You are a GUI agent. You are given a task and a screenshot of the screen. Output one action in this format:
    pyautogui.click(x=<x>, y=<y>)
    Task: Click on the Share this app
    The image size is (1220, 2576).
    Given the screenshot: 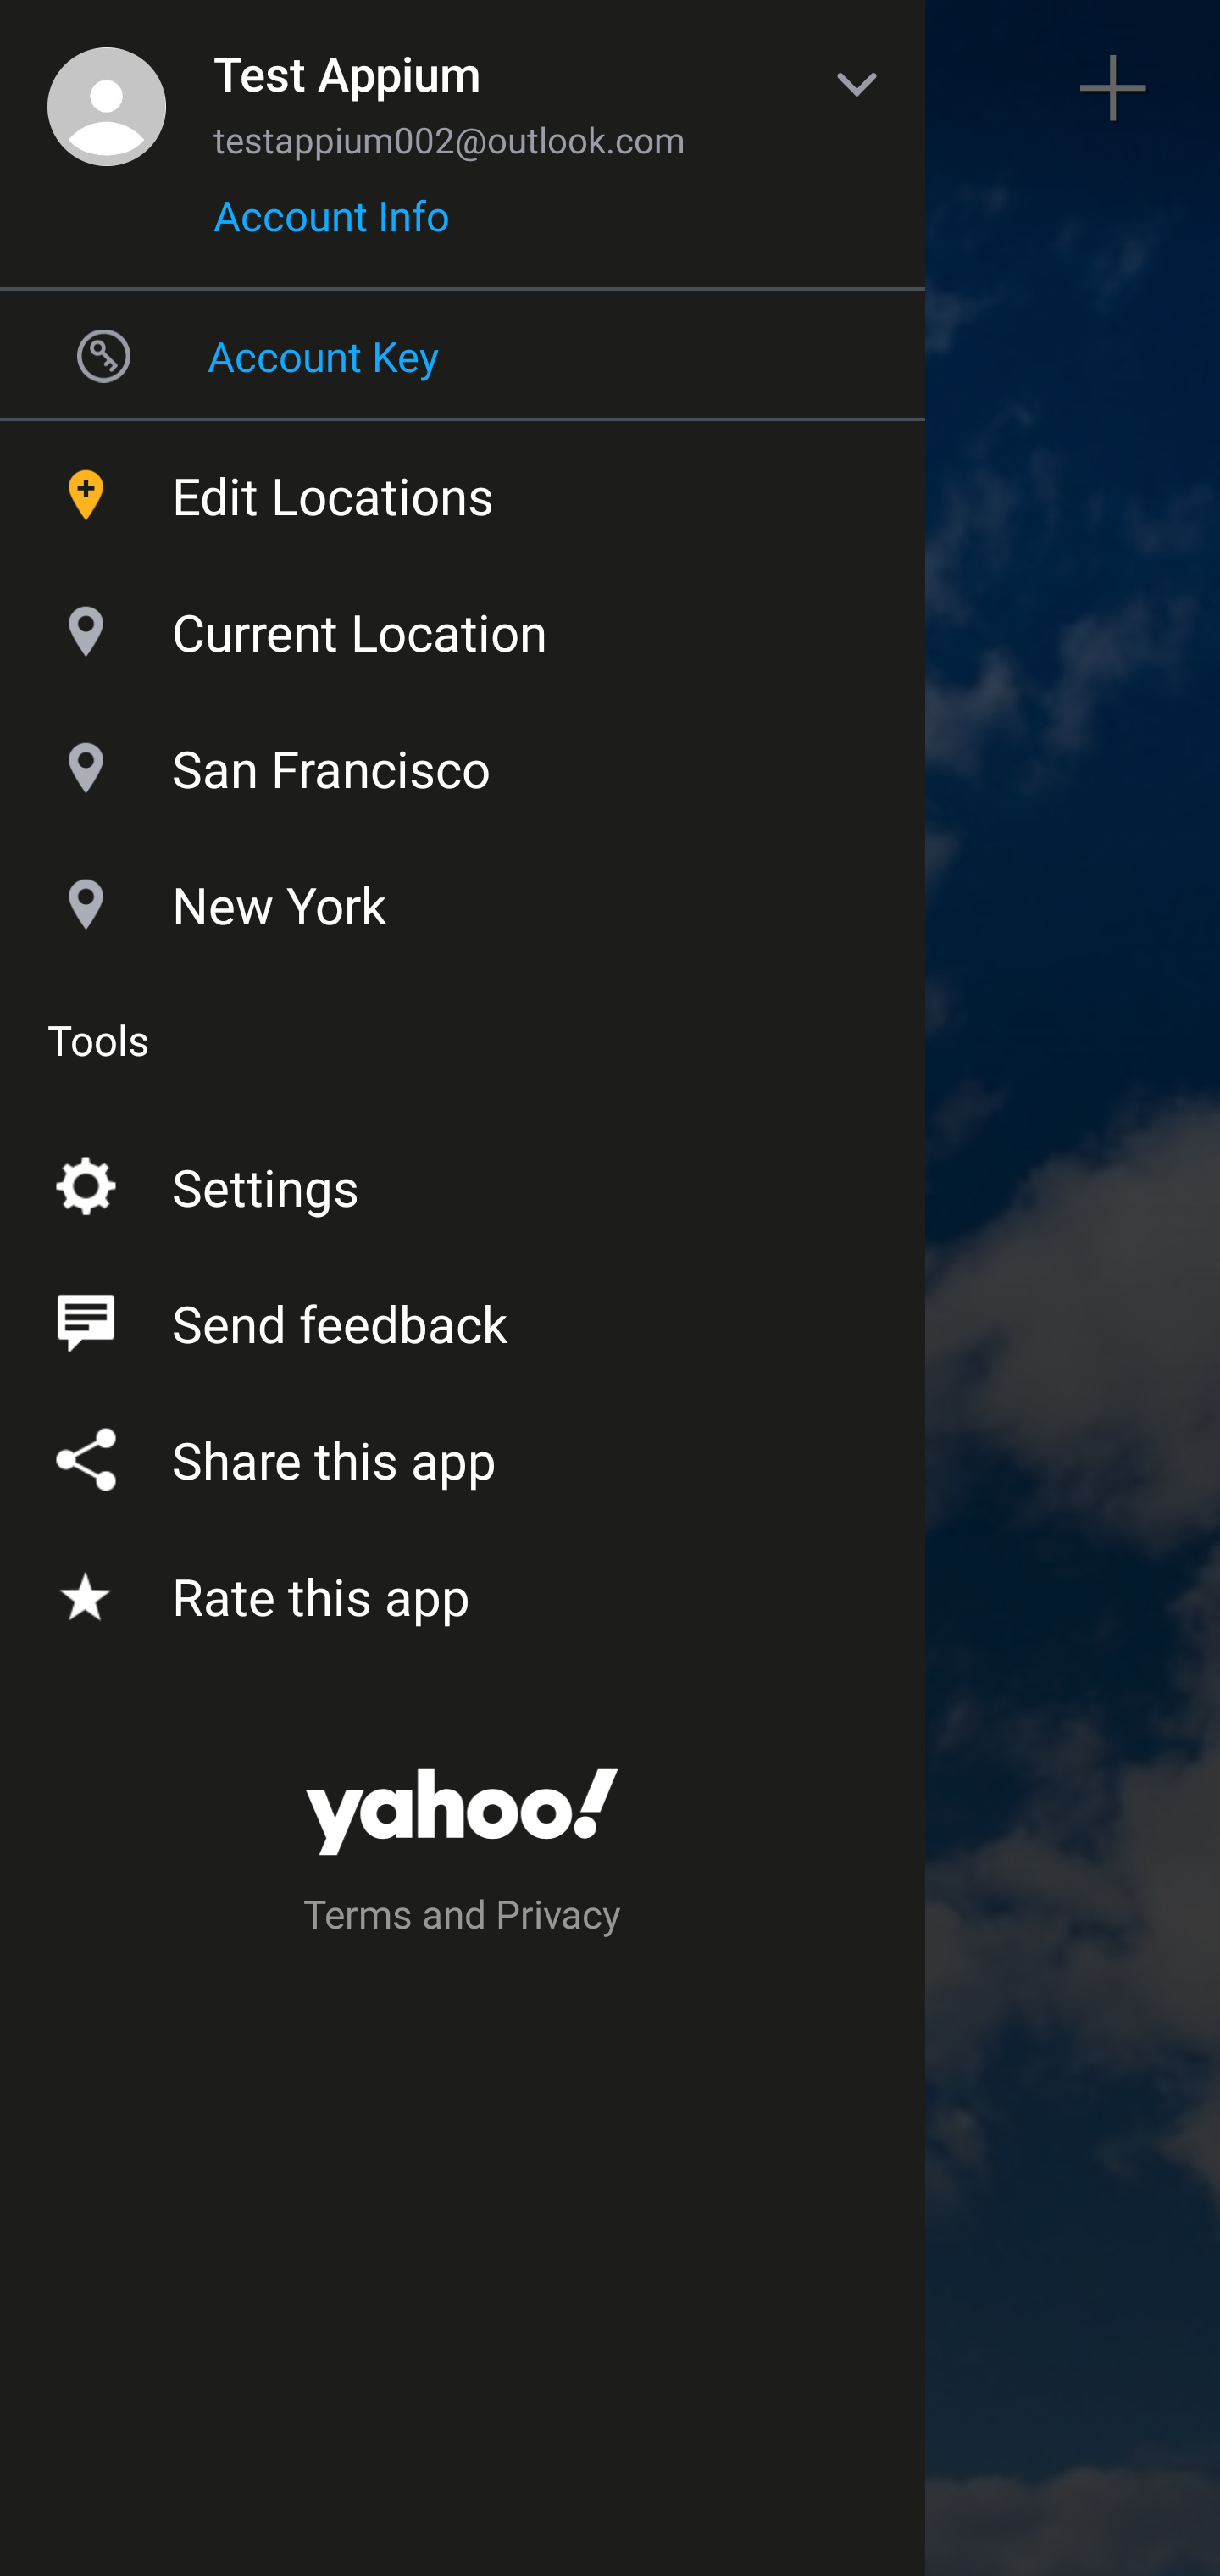 What is the action you would take?
    pyautogui.click(x=463, y=1454)
    